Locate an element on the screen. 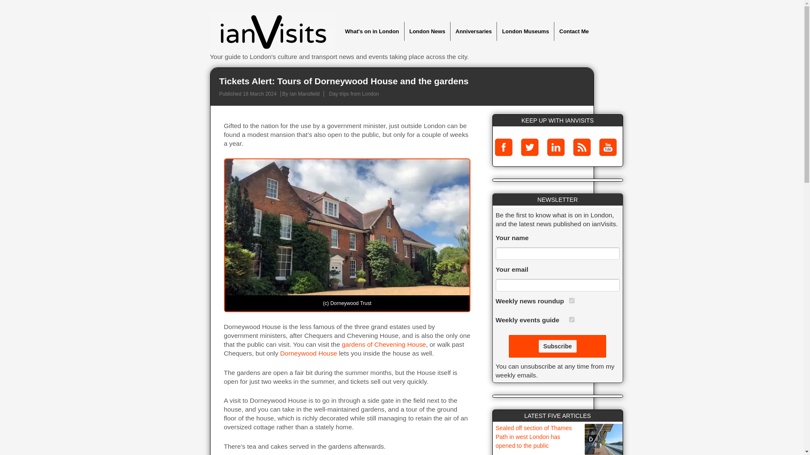 The width and height of the screenshot is (810, 455). What's on in London is located at coordinates (372, 31).